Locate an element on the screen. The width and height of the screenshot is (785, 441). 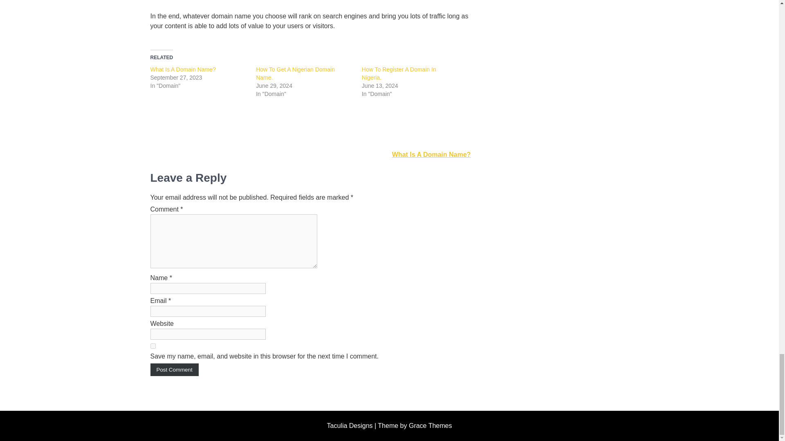
yes is located at coordinates (153, 346).